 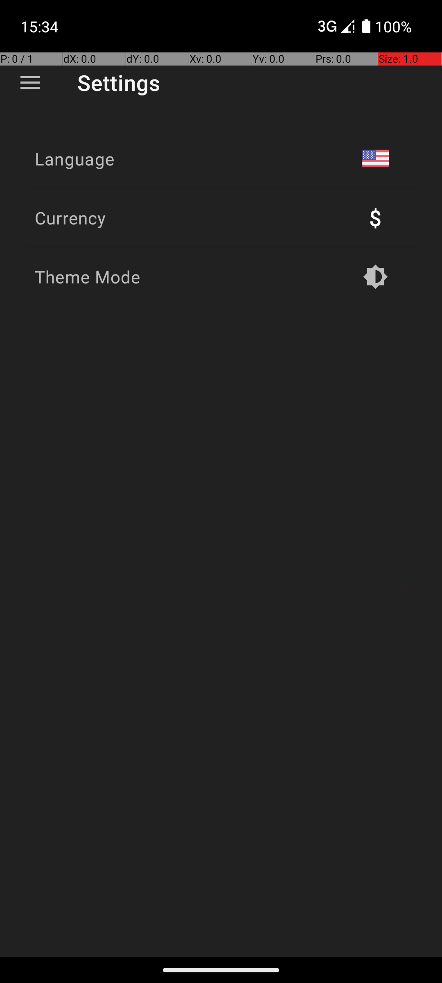 I want to click on Currency, so click(x=70, y=218).